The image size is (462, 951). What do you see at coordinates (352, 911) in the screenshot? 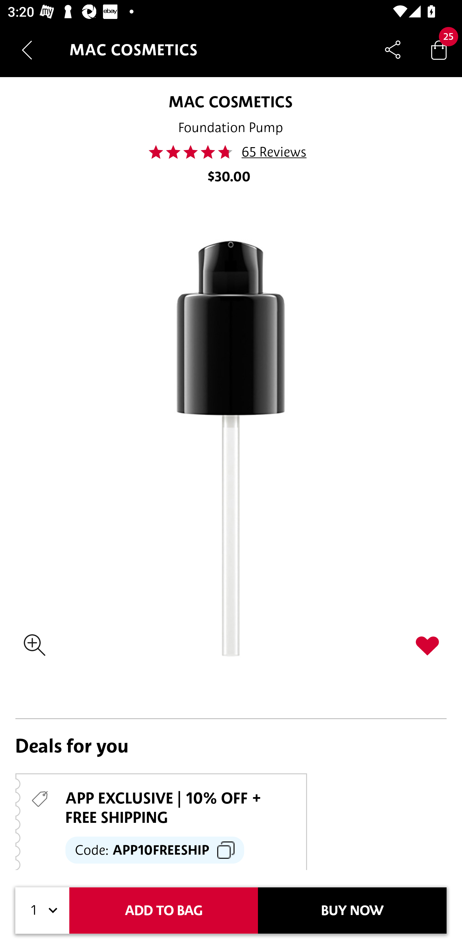
I see `BUY NOW` at bounding box center [352, 911].